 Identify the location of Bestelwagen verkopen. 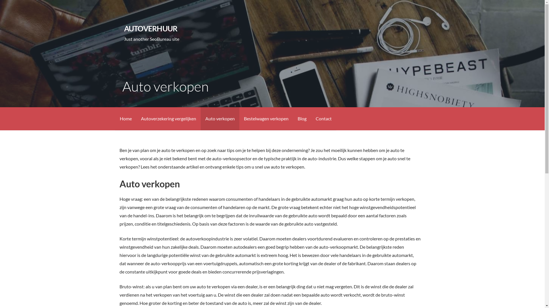
(266, 119).